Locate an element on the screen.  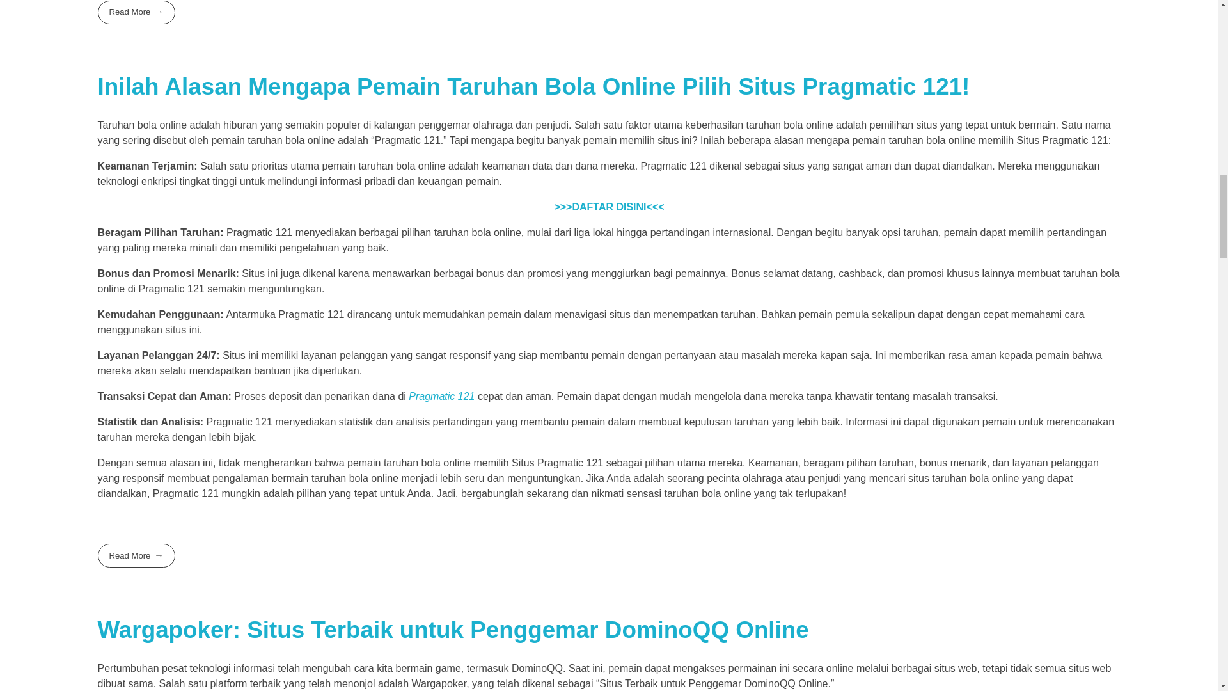
Pragmatic 121 is located at coordinates (441, 396).